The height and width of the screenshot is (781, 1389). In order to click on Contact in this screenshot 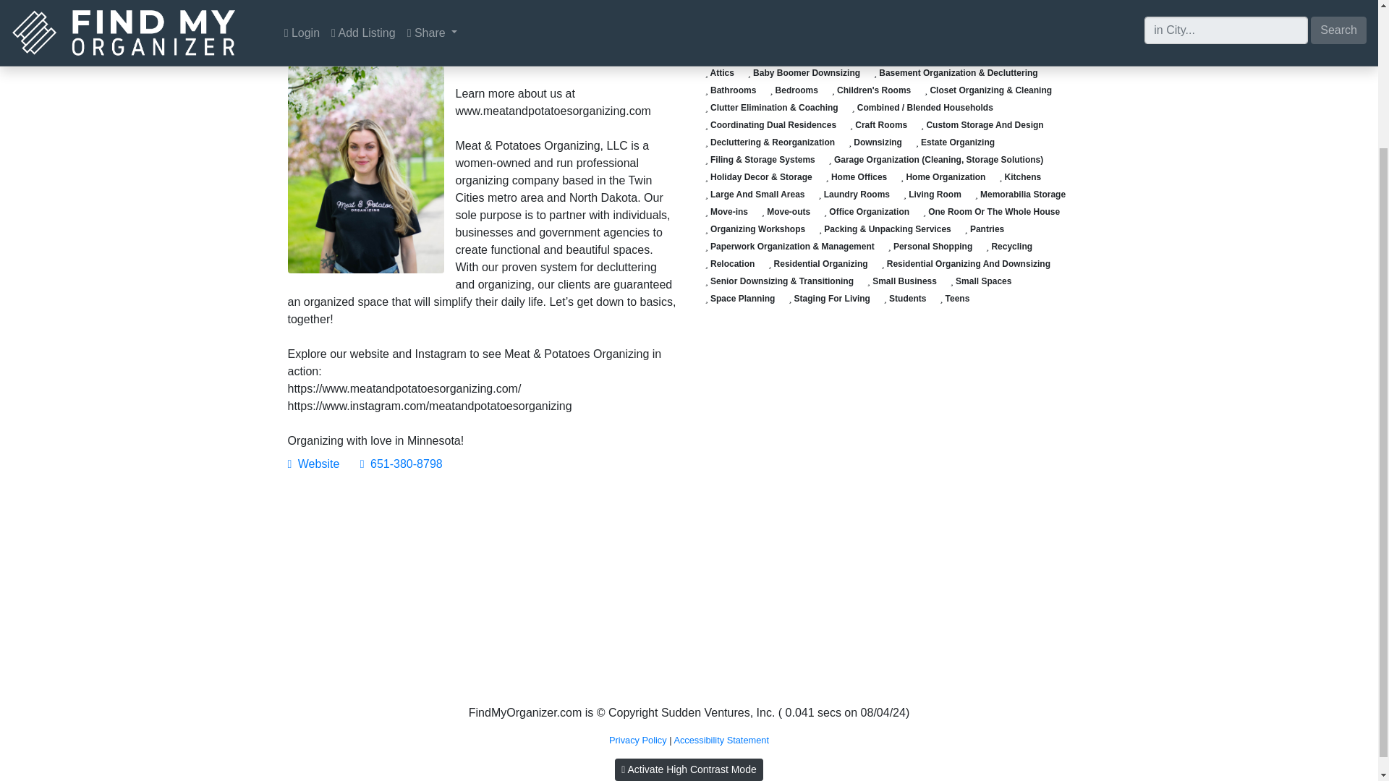, I will do `click(385, 13)`.